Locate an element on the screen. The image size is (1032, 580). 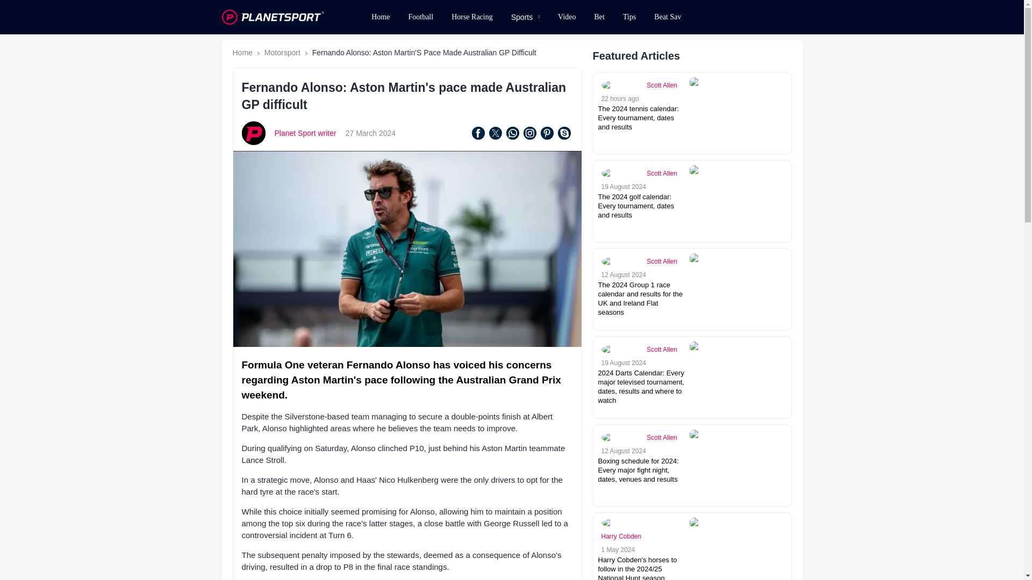
Motorsport is located at coordinates (282, 52).